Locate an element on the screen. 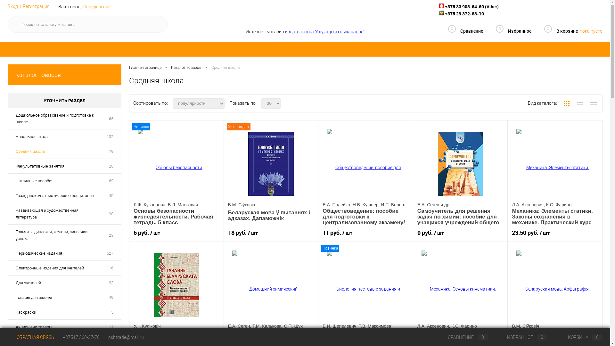 Image resolution: width=615 pixels, height=346 pixels. 116 is located at coordinates (110, 268).